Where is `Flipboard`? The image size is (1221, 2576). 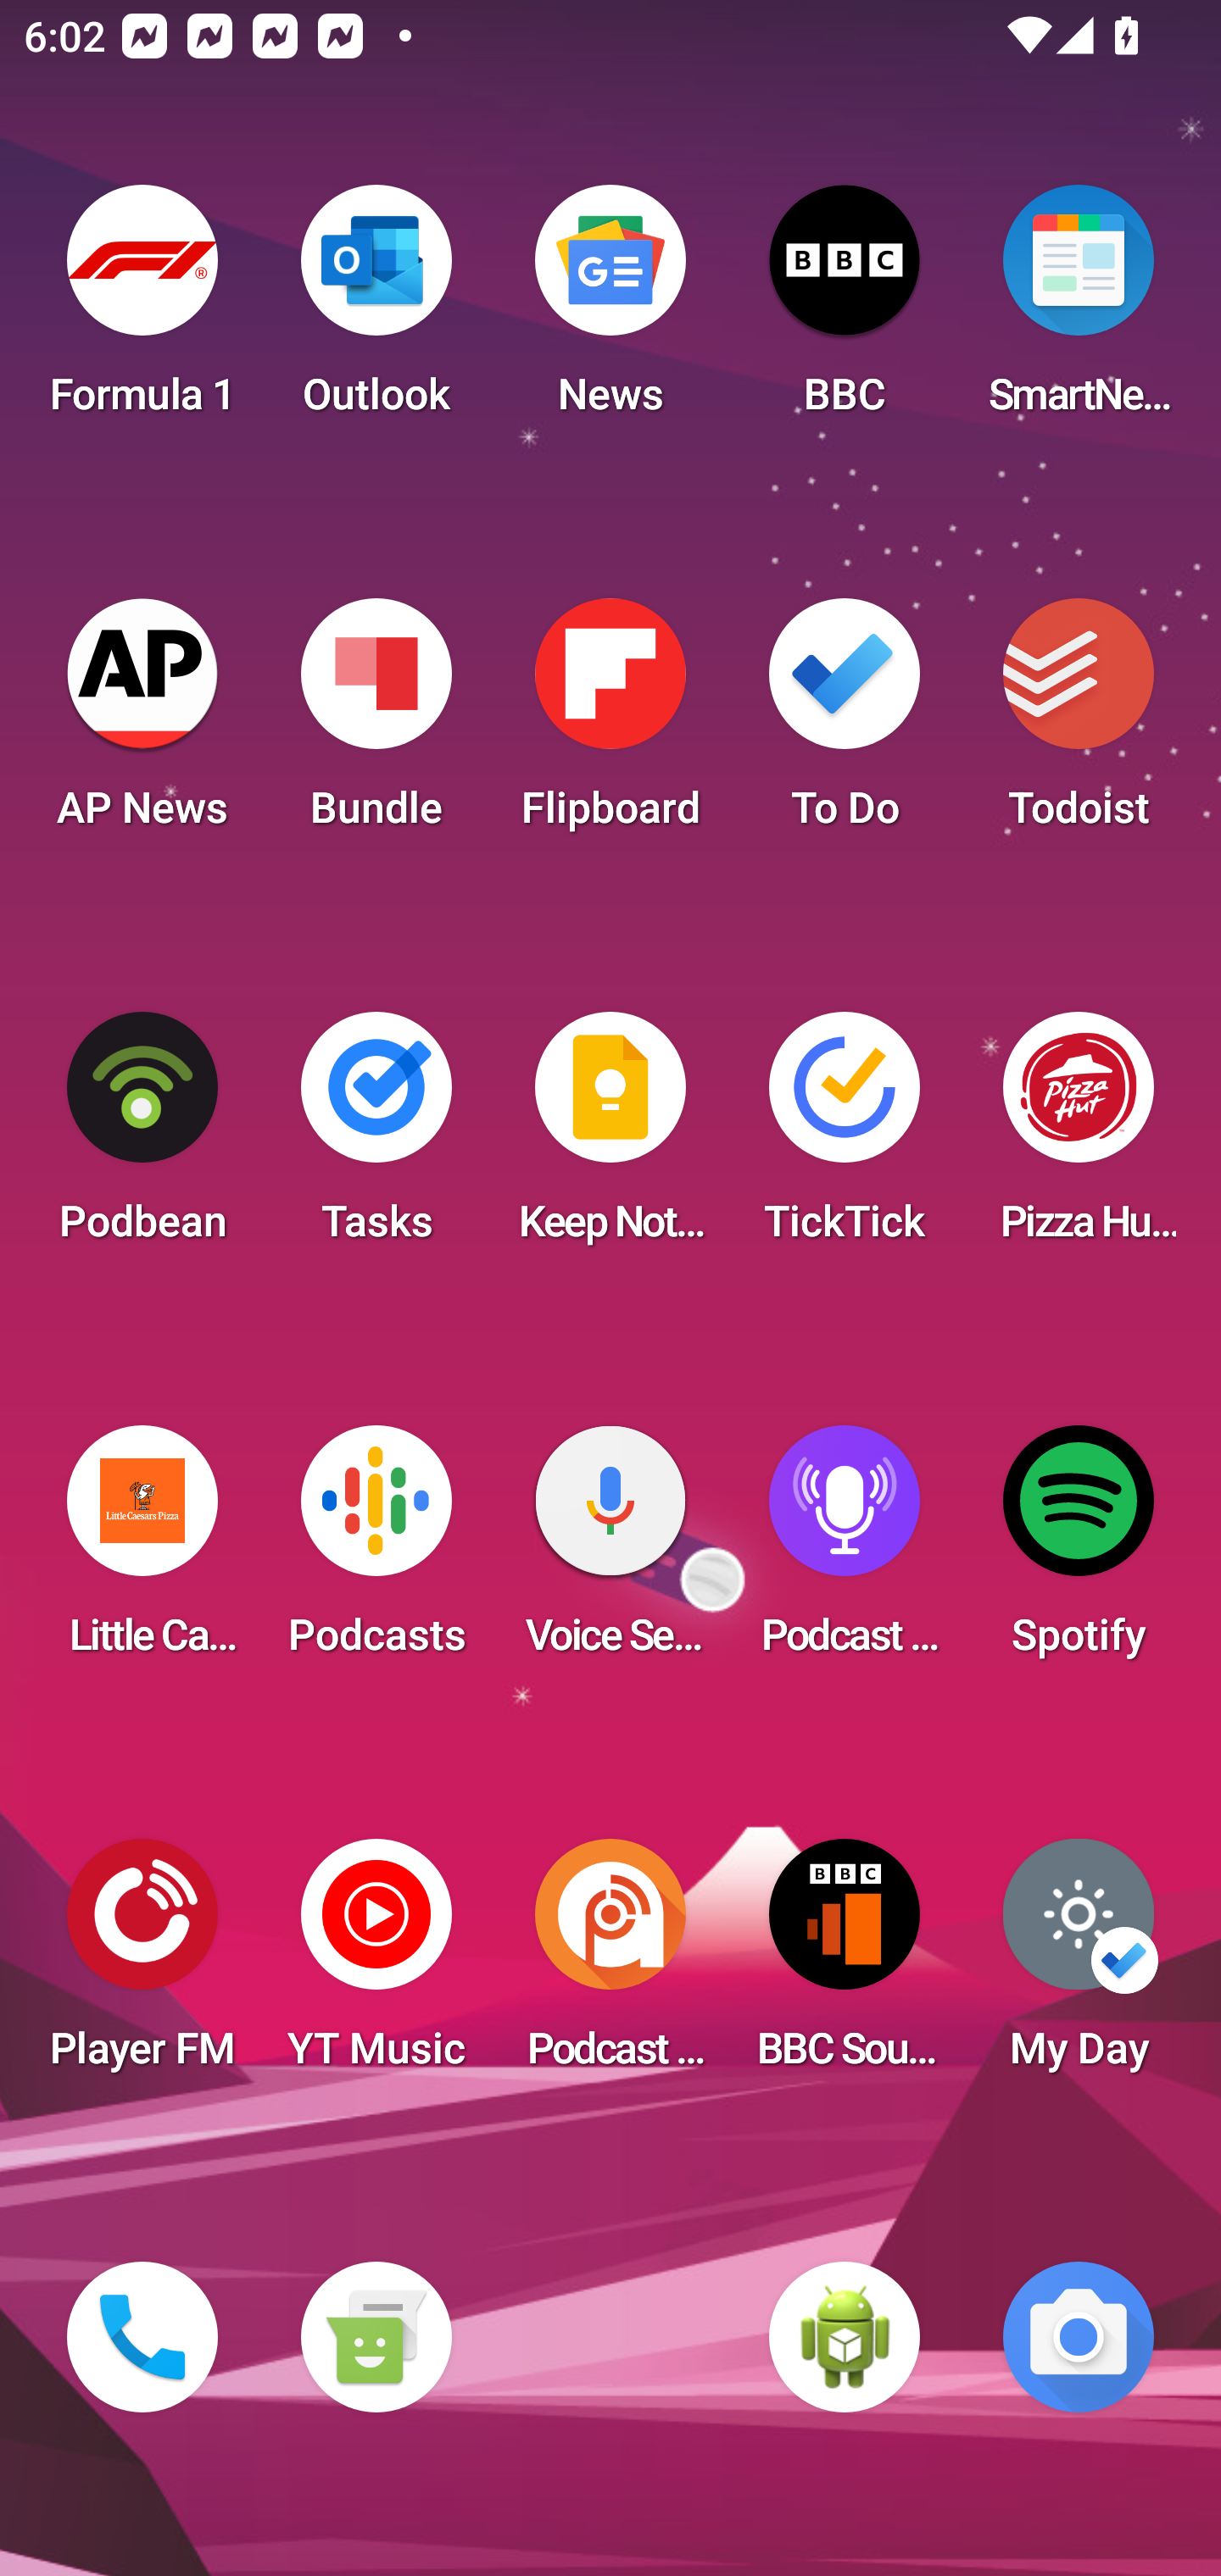
Flipboard is located at coordinates (610, 724).